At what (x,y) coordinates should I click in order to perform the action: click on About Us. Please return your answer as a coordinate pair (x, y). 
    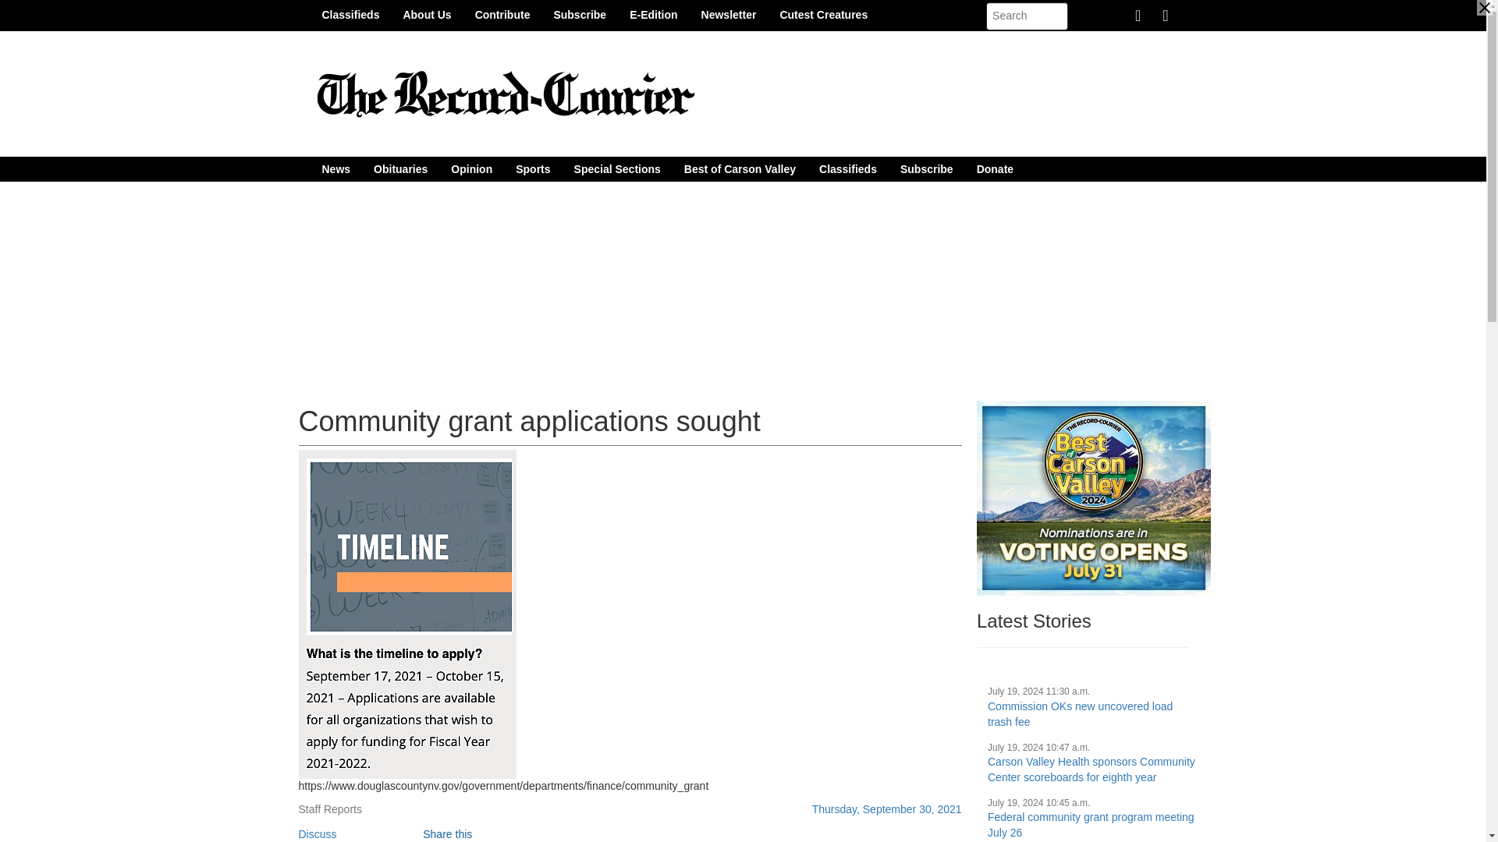
    Looking at the image, I should click on (427, 14).